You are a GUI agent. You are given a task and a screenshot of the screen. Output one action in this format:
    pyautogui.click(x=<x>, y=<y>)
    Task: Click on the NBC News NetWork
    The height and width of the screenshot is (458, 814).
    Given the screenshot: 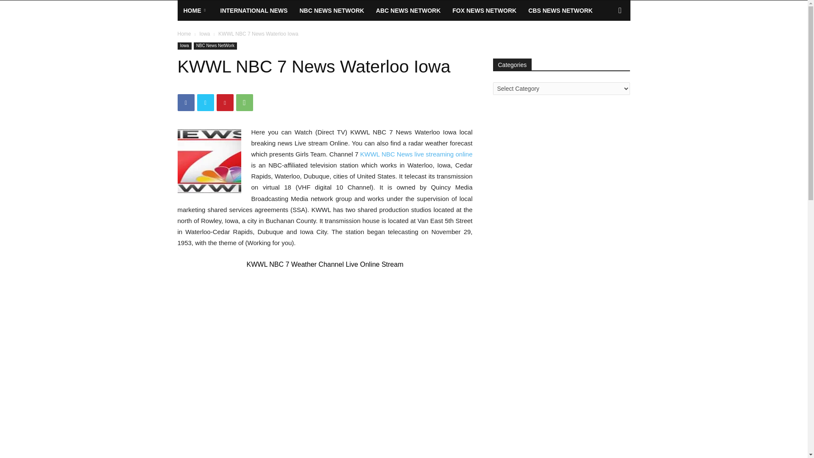 What is the action you would take?
    pyautogui.click(x=215, y=46)
    